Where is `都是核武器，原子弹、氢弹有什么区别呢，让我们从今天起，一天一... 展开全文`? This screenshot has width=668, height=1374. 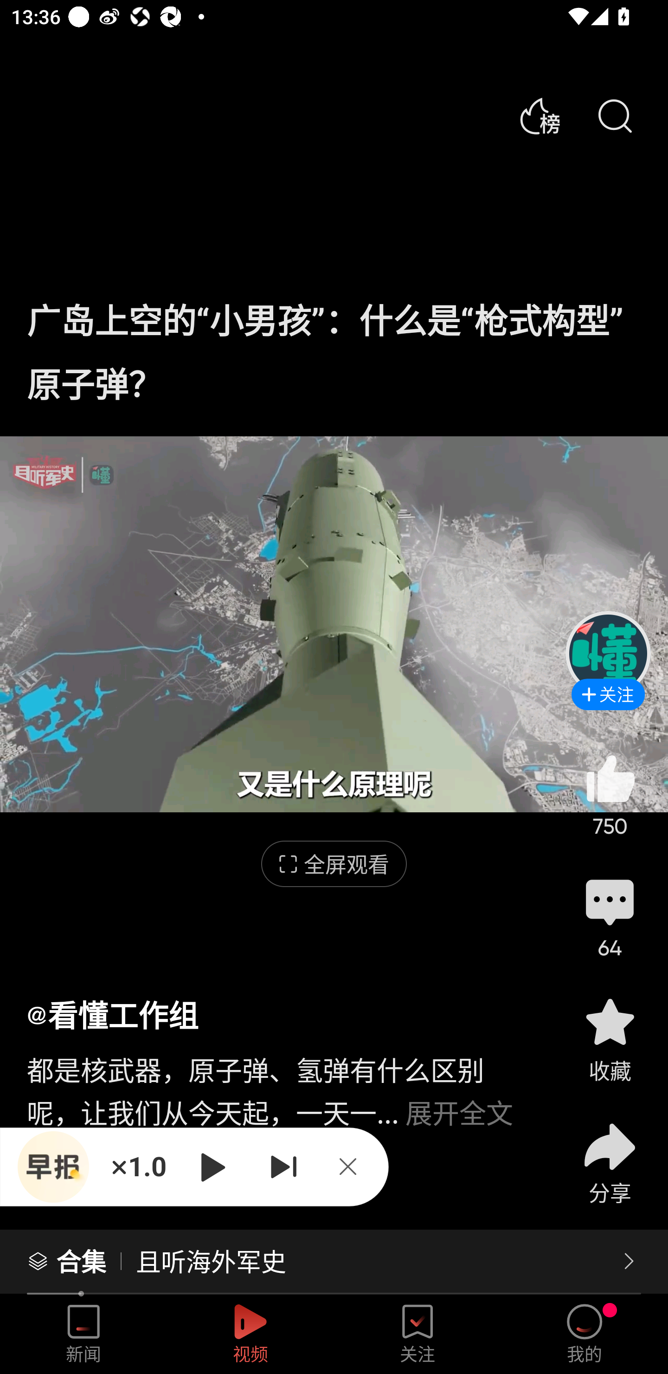
都是核武器，原子弹、氢弹有什么区别呢，让我们从今天起，一天一... 展开全文 is located at coordinates (281, 1082).